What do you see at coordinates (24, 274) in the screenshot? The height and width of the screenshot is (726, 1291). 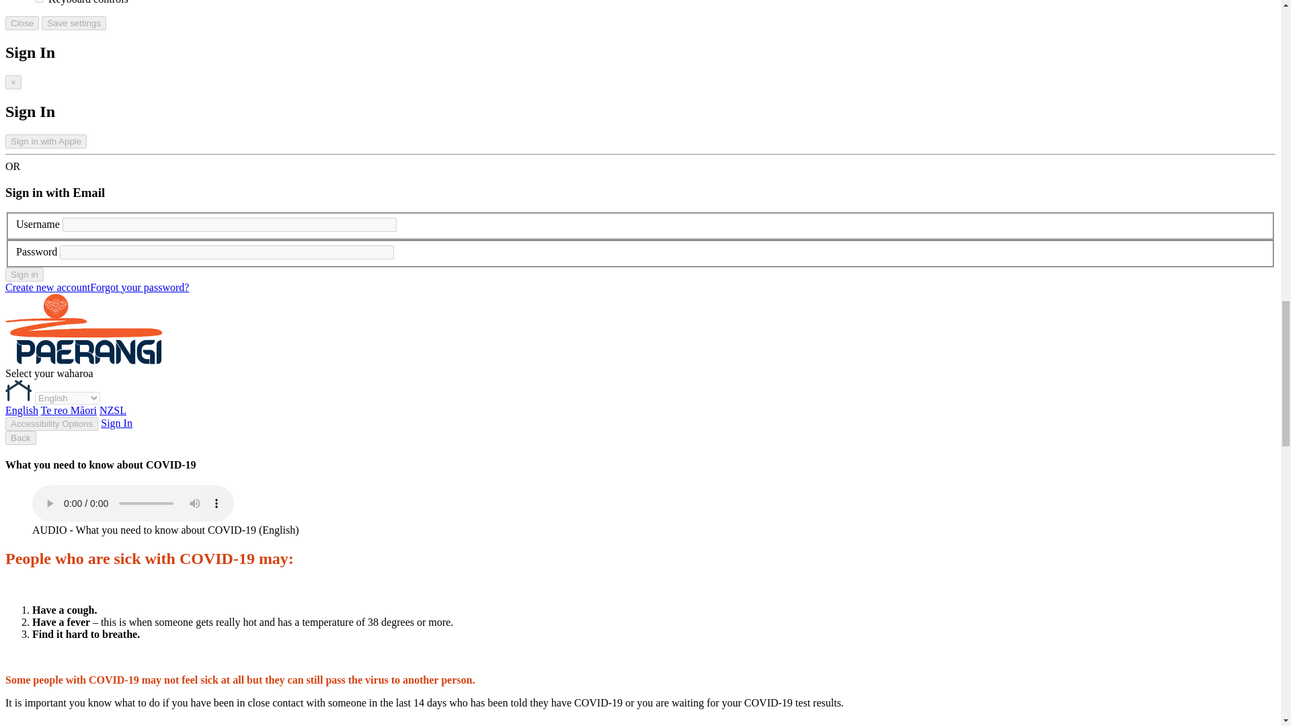 I see `Sign in` at bounding box center [24, 274].